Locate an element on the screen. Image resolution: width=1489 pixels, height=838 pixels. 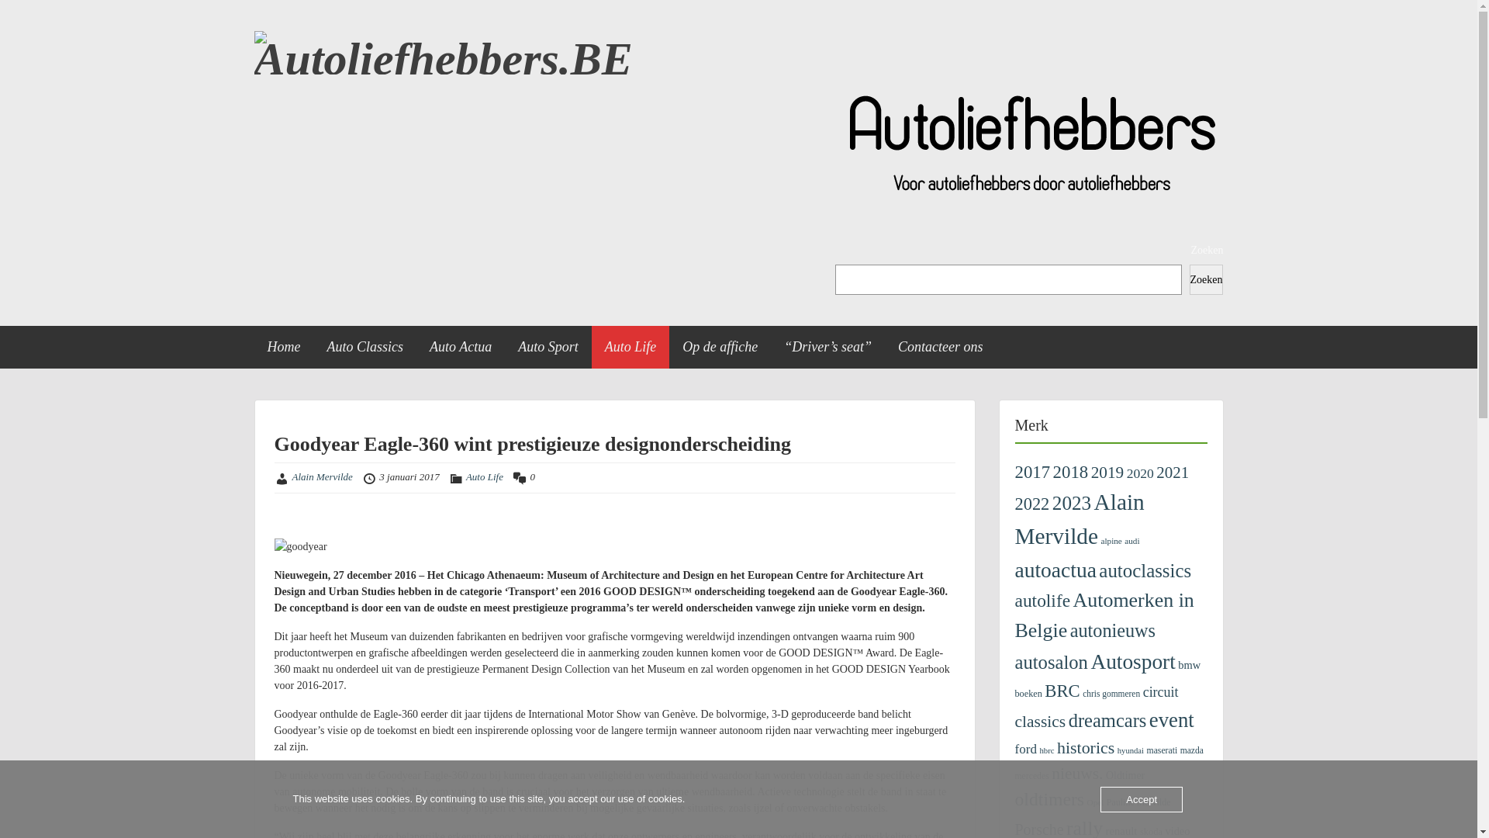
Accept is located at coordinates (1142, 799).